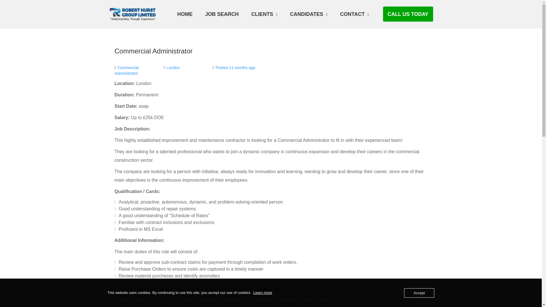  I want to click on CALL US TODAY, so click(408, 14).